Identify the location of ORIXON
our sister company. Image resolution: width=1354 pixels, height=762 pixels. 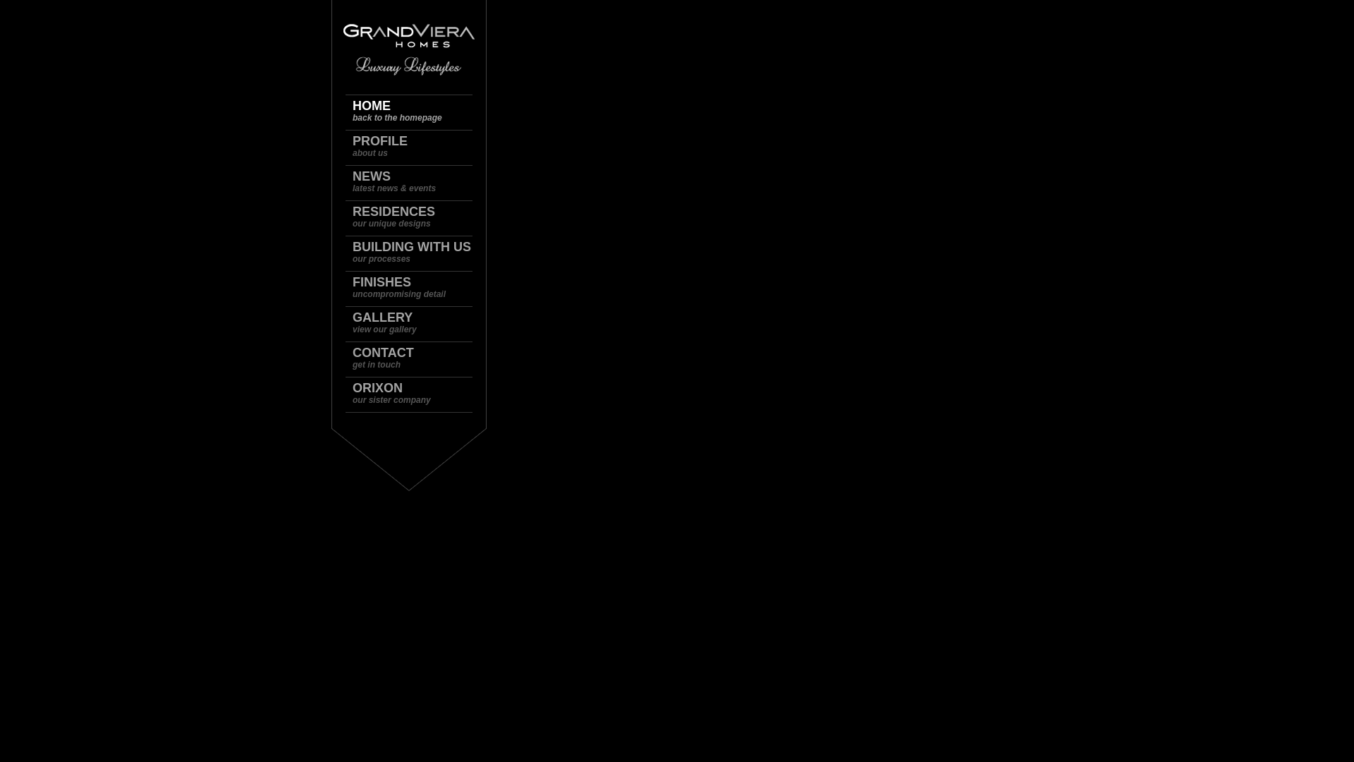
(416, 395).